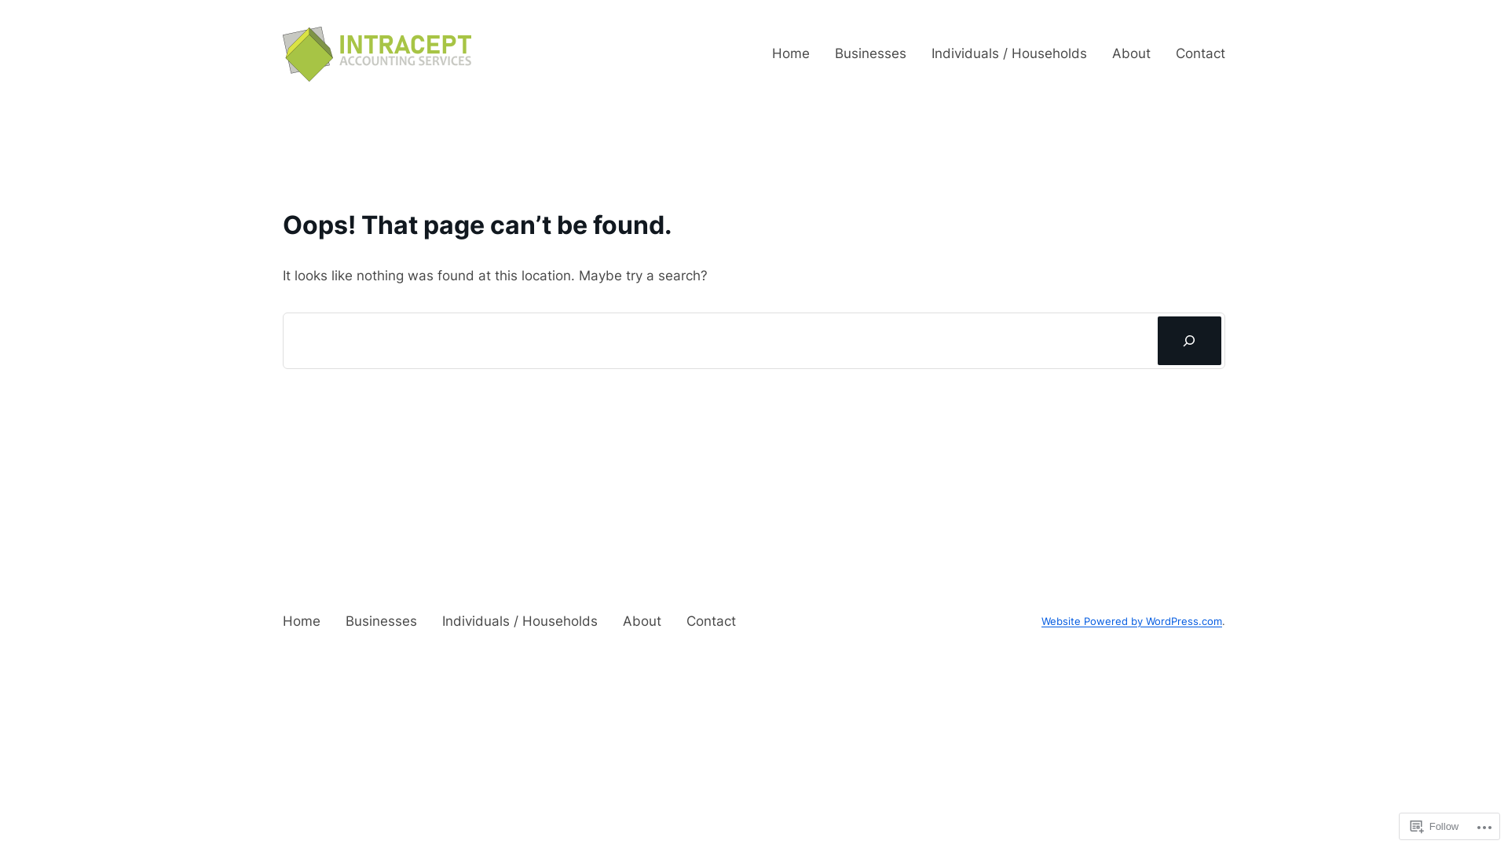  Describe the element at coordinates (520, 622) in the screenshot. I see `Individuals / Households` at that location.